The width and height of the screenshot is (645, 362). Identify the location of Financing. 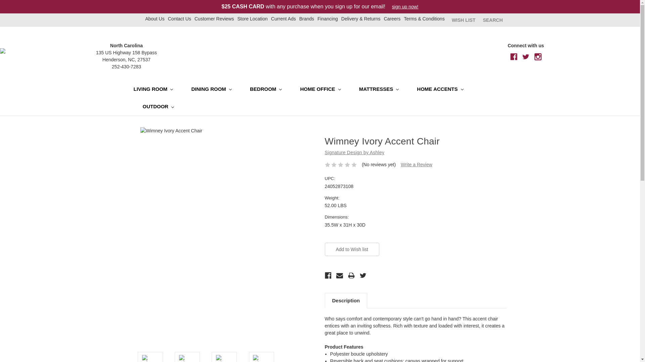
(328, 18).